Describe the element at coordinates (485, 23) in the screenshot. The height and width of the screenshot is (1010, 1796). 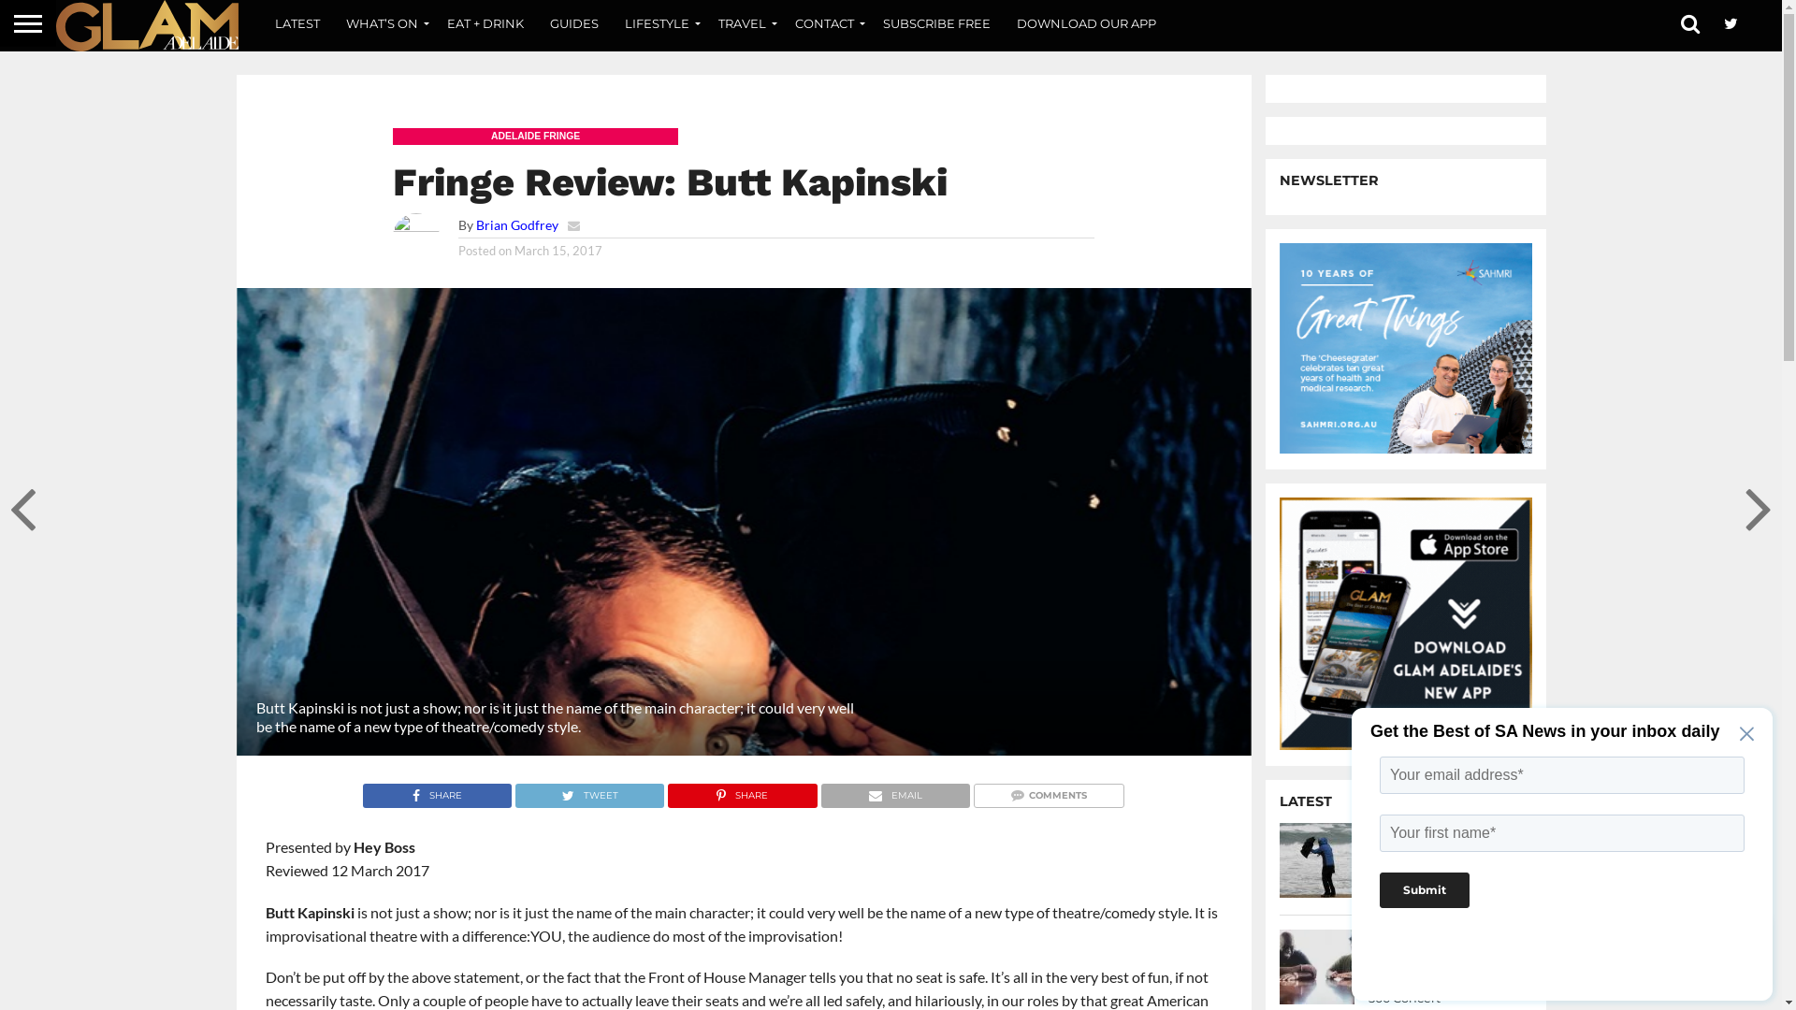
I see `EAT + DRINK` at that location.